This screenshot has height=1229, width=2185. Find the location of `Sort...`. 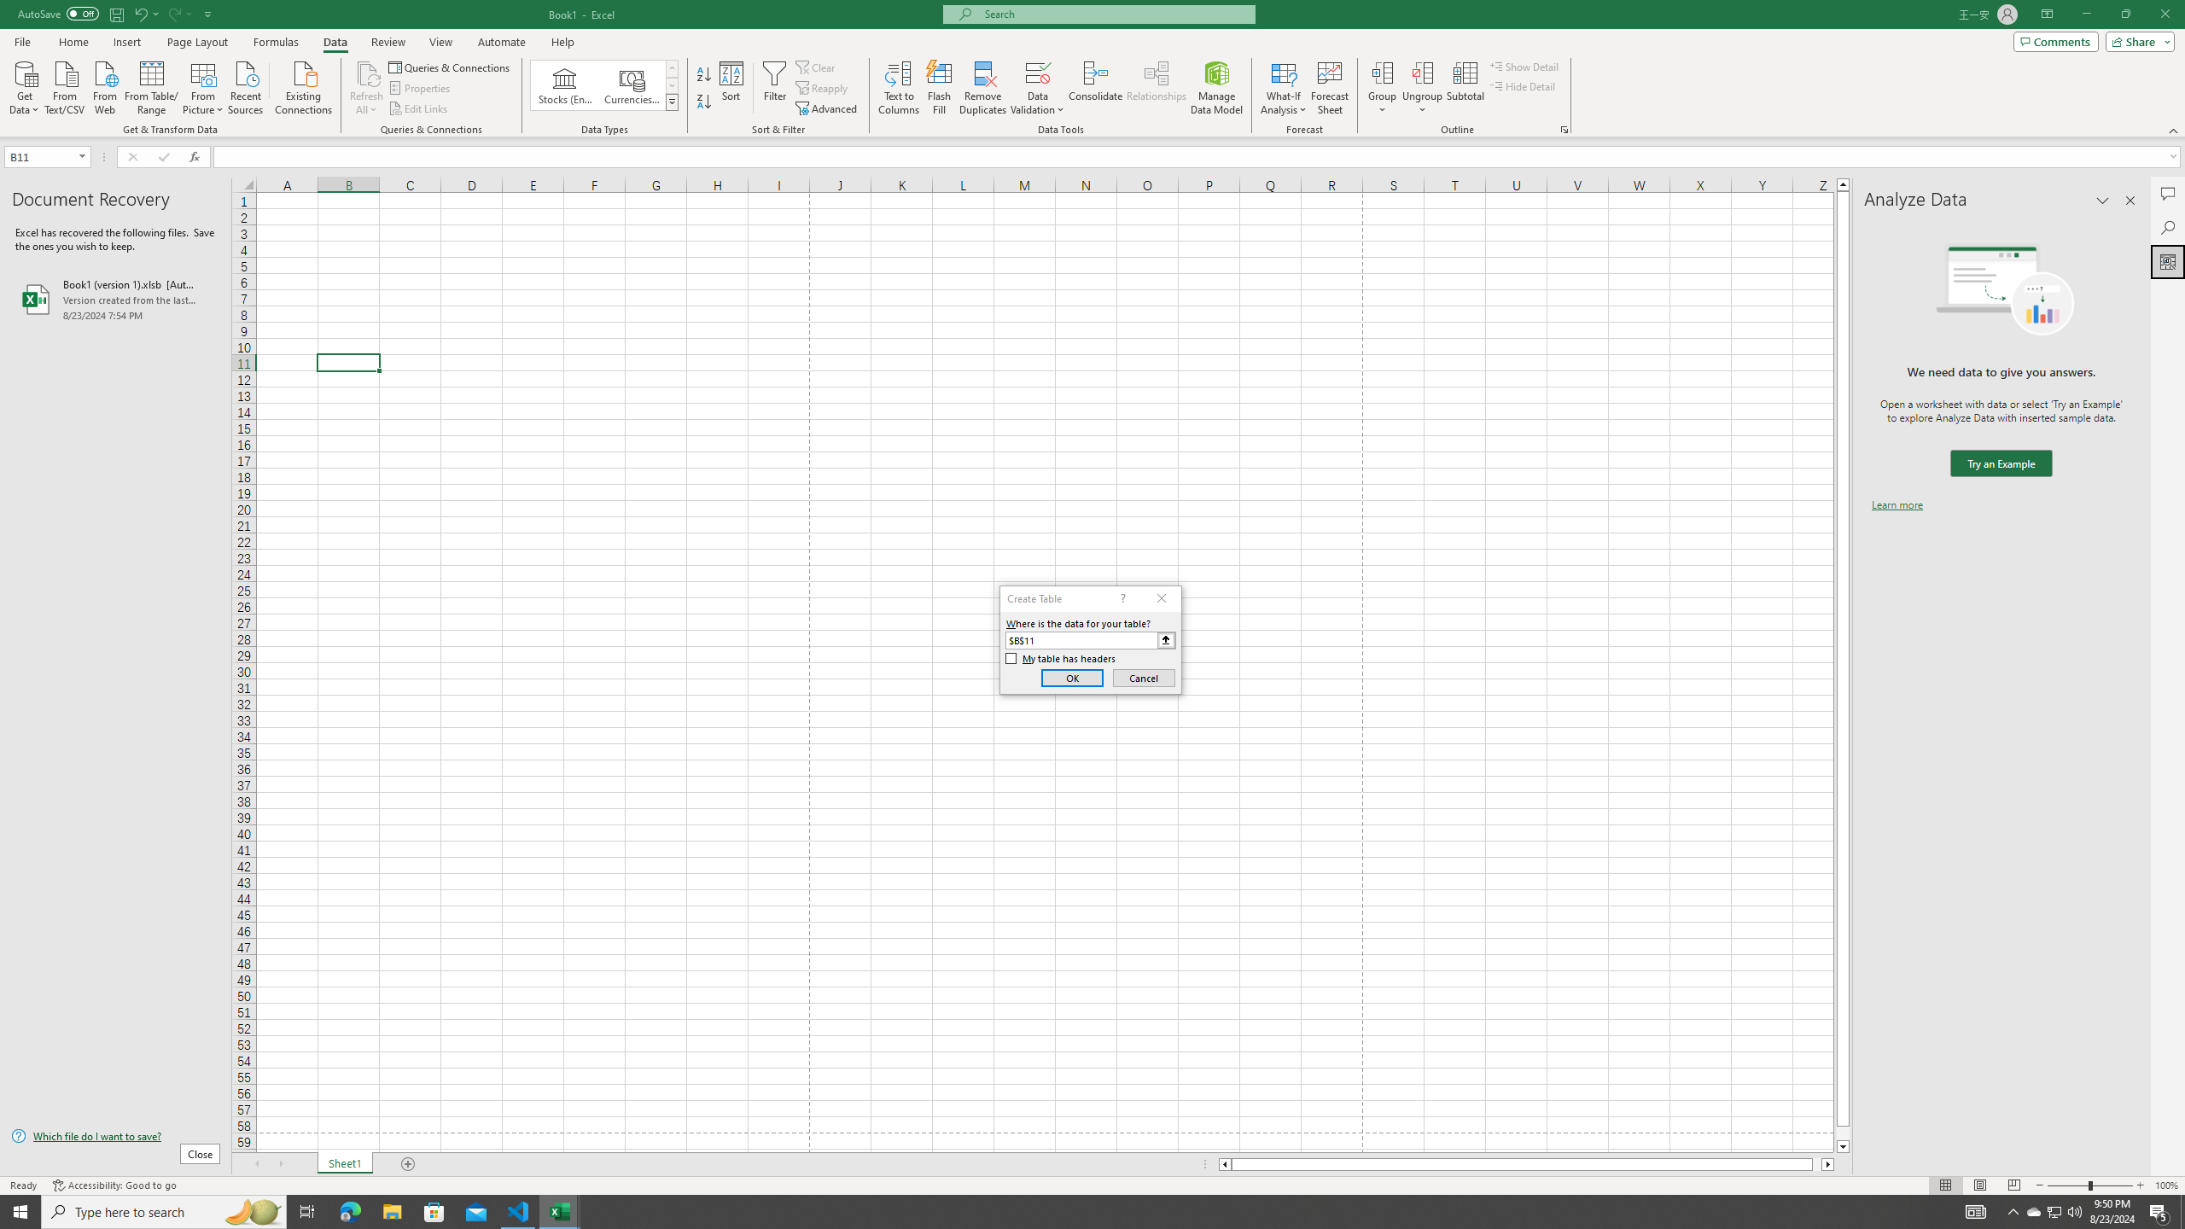

Sort... is located at coordinates (732, 88).